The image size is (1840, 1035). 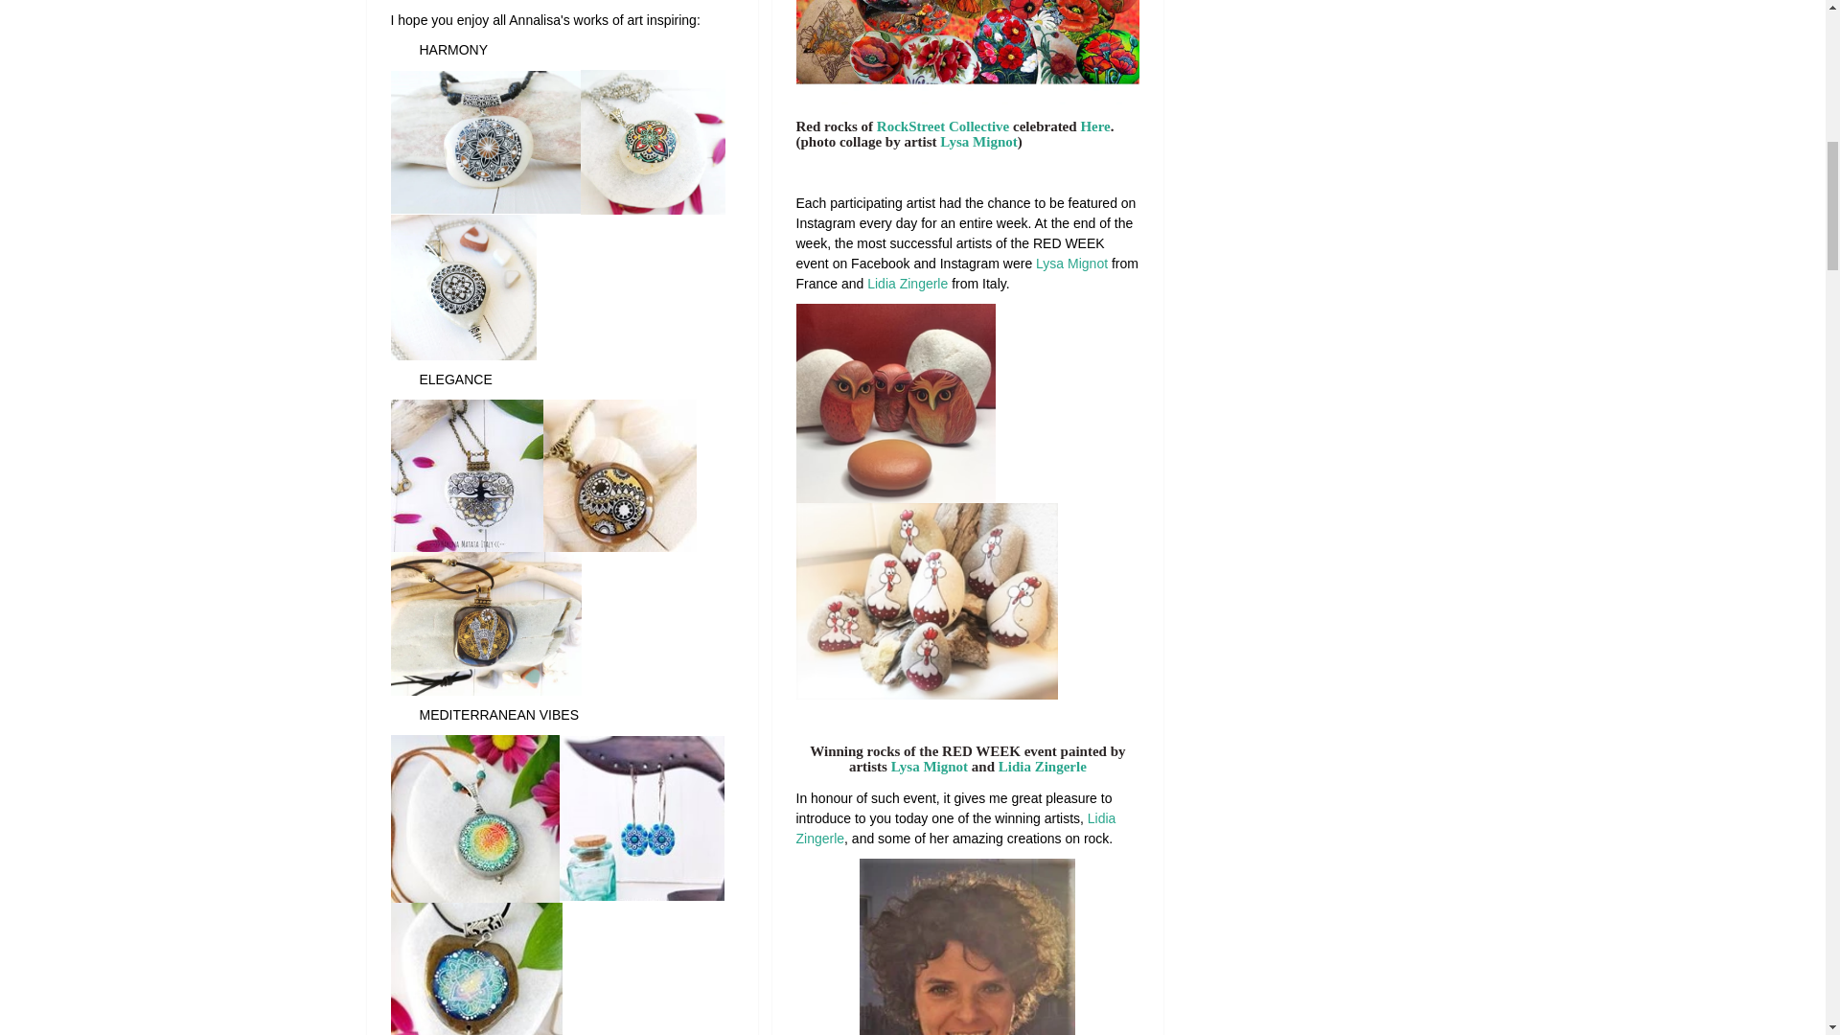 What do you see at coordinates (1094, 126) in the screenshot?
I see `HERE` at bounding box center [1094, 126].